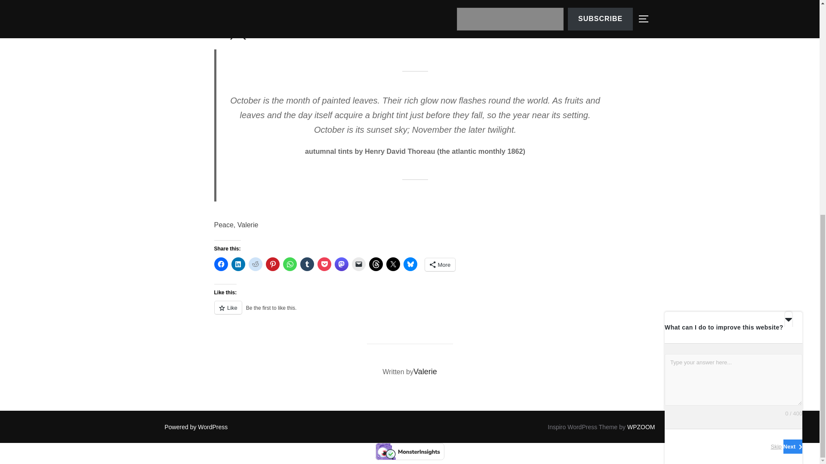  I want to click on Click to share on Tumblr, so click(307, 264).